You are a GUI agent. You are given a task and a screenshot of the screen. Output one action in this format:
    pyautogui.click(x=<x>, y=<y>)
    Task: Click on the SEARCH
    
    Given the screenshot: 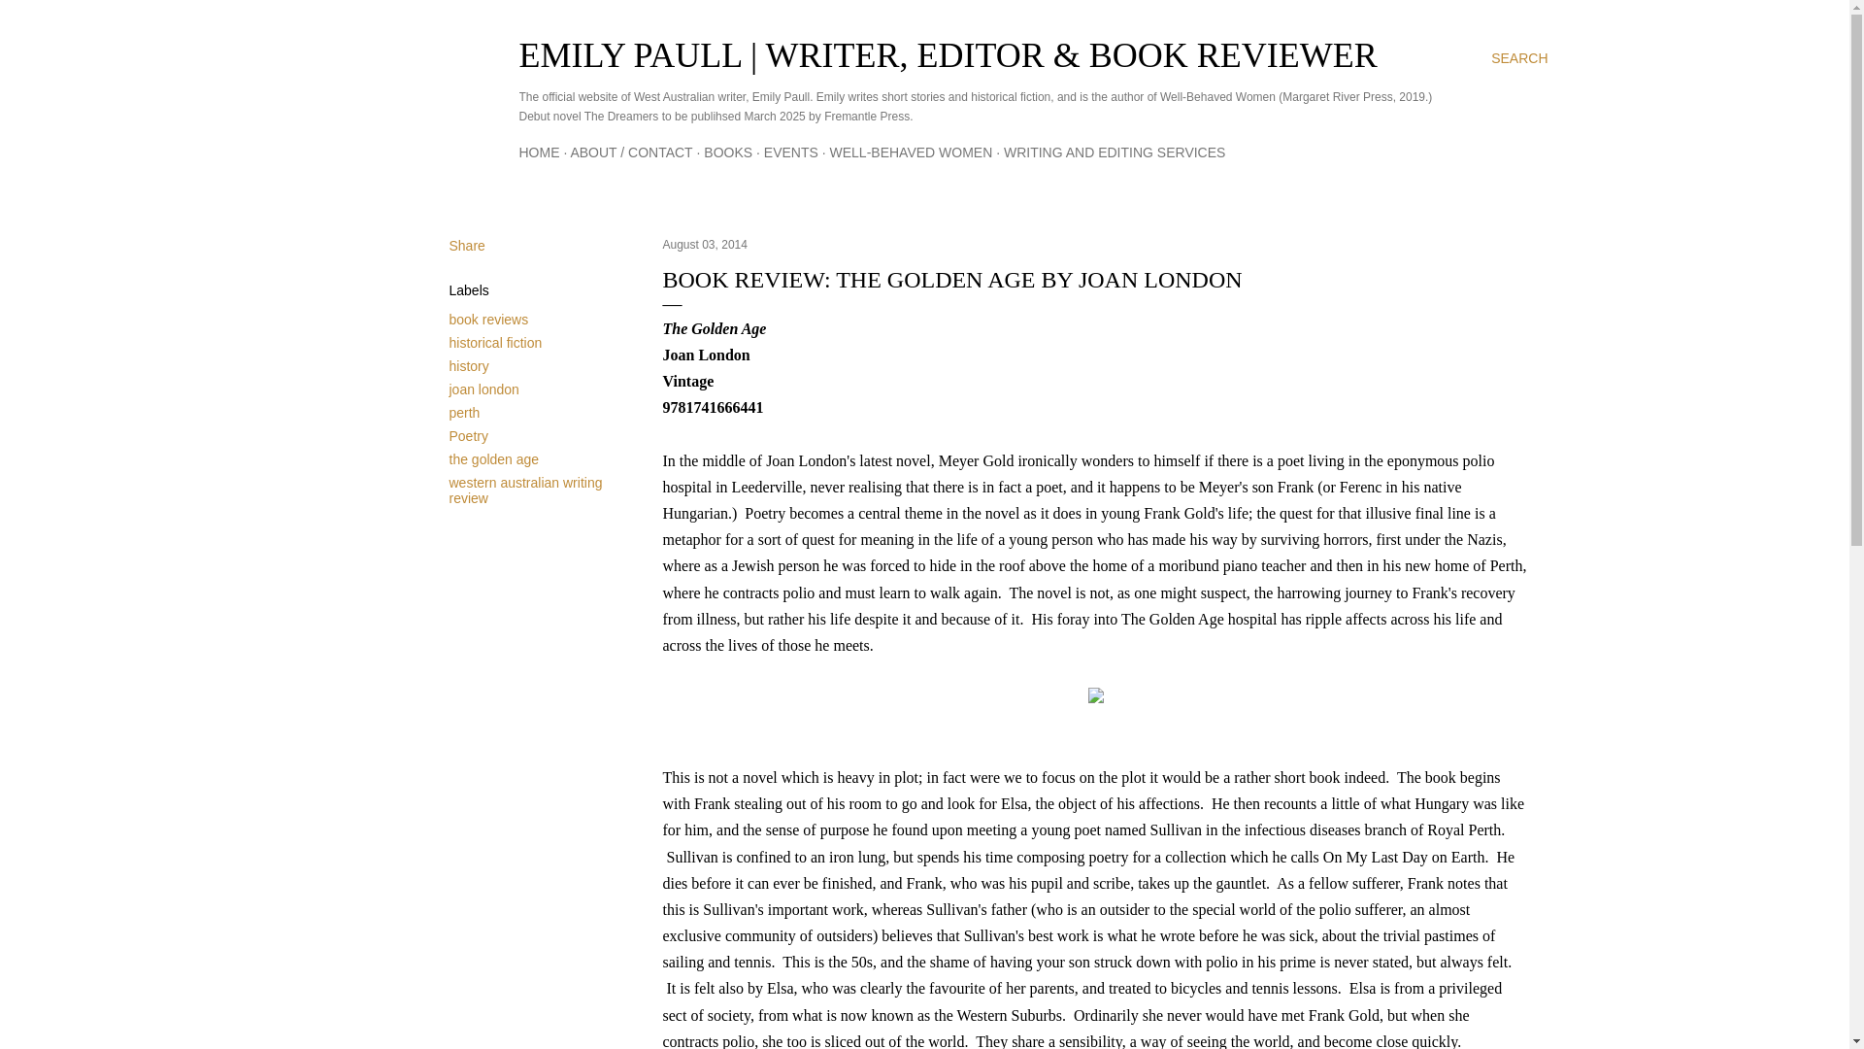 What is the action you would take?
    pyautogui.click(x=1518, y=58)
    